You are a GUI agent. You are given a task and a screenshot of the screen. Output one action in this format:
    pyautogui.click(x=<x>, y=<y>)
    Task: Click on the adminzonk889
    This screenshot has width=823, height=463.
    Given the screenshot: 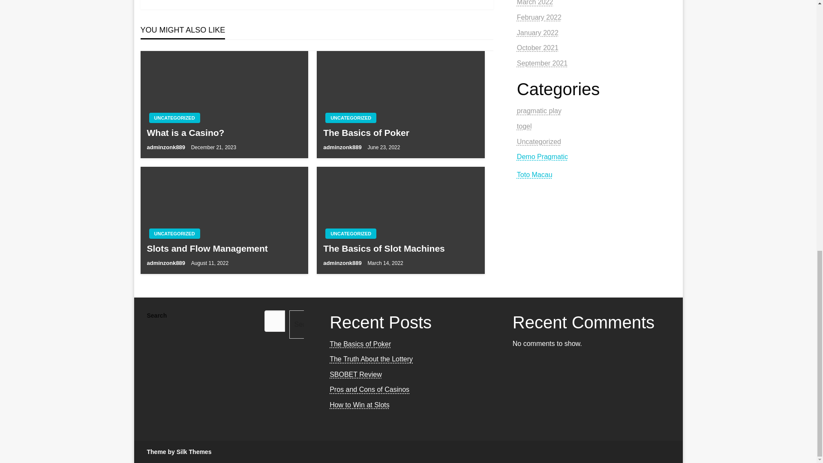 What is the action you would take?
    pyautogui.click(x=343, y=147)
    